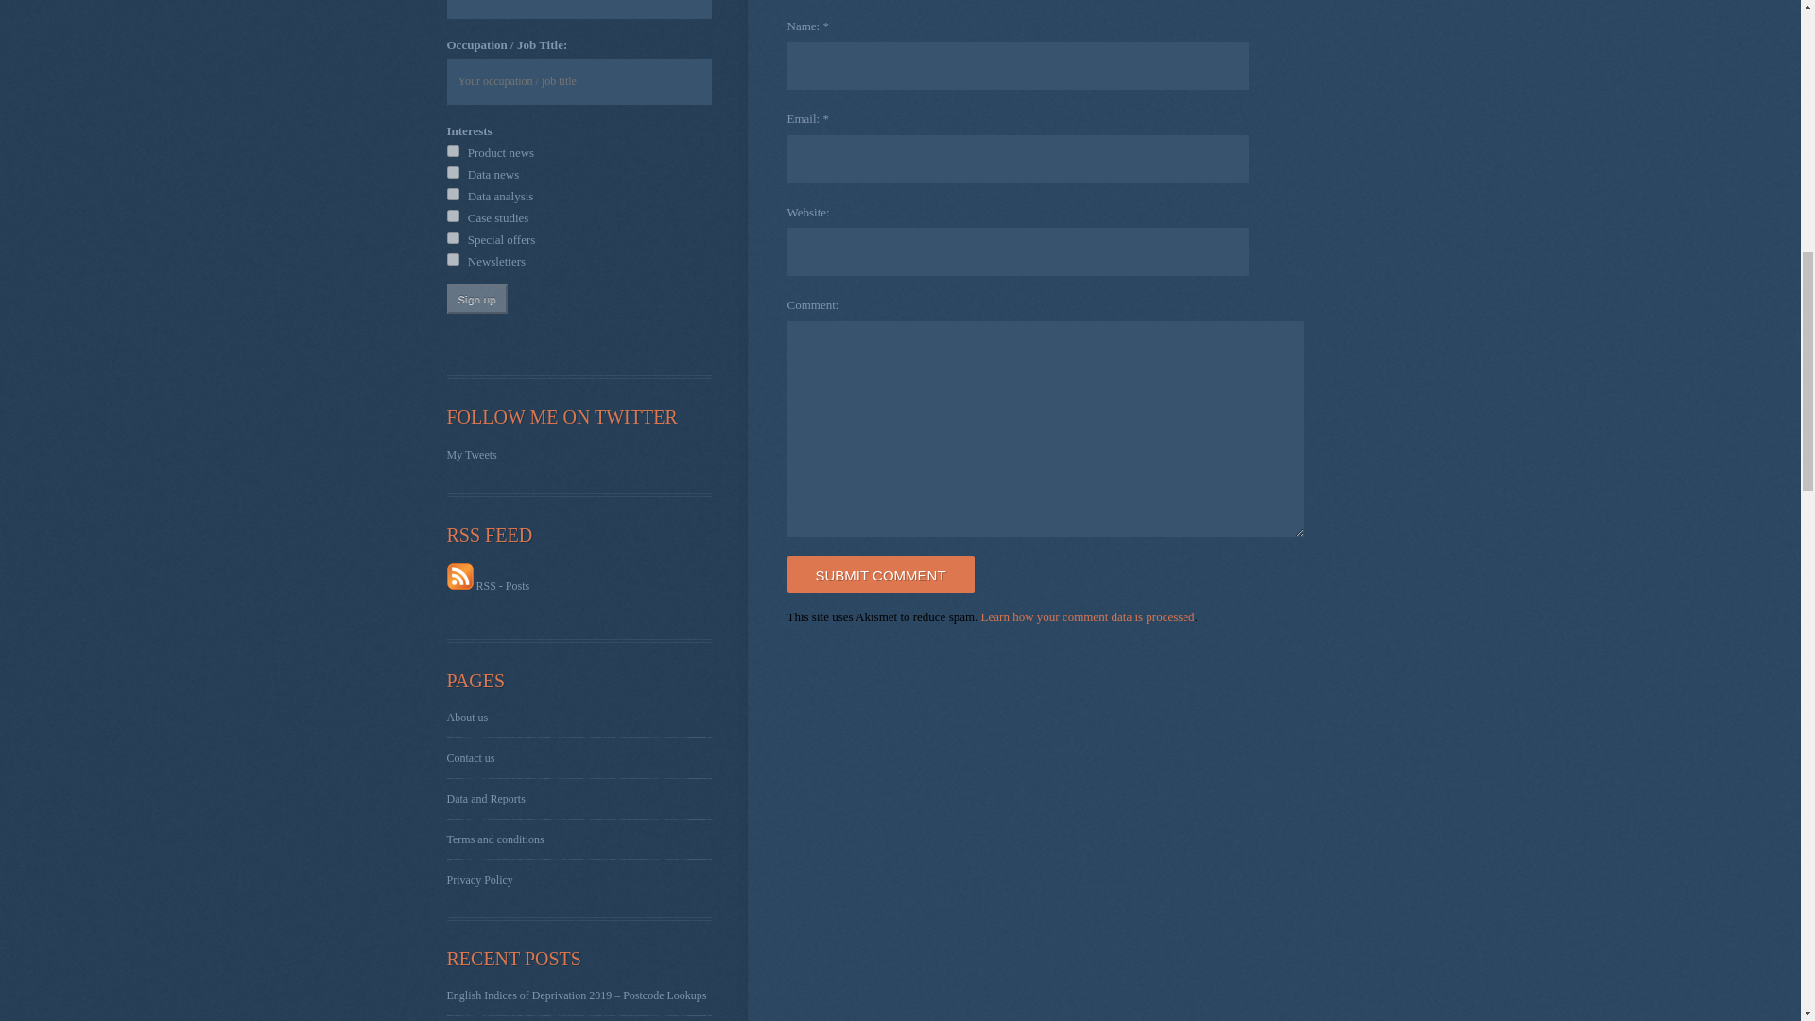 The image size is (1815, 1021). I want to click on  RSS - Posts, so click(488, 586).